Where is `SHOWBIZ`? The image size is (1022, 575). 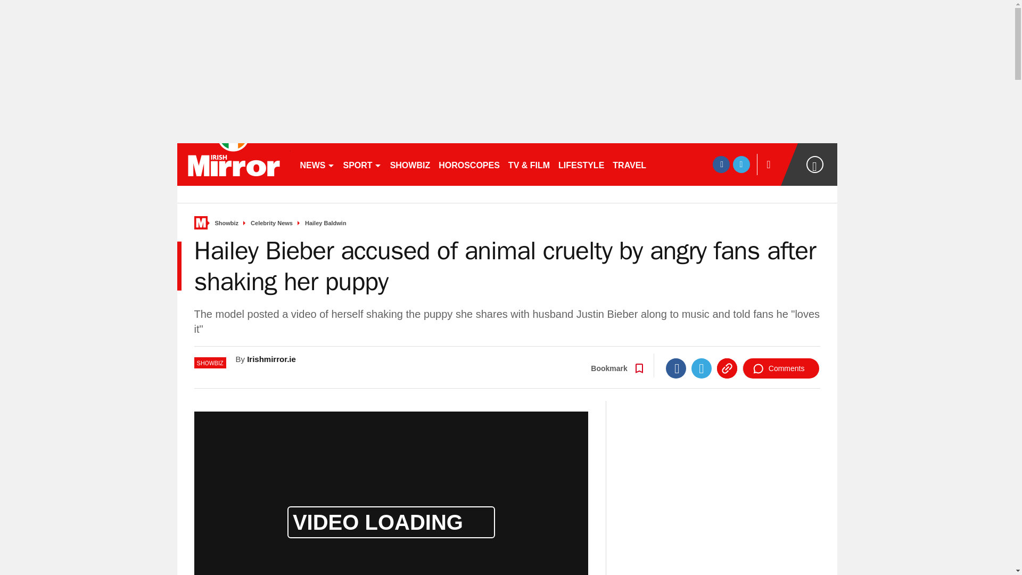 SHOWBIZ is located at coordinates (410, 164).